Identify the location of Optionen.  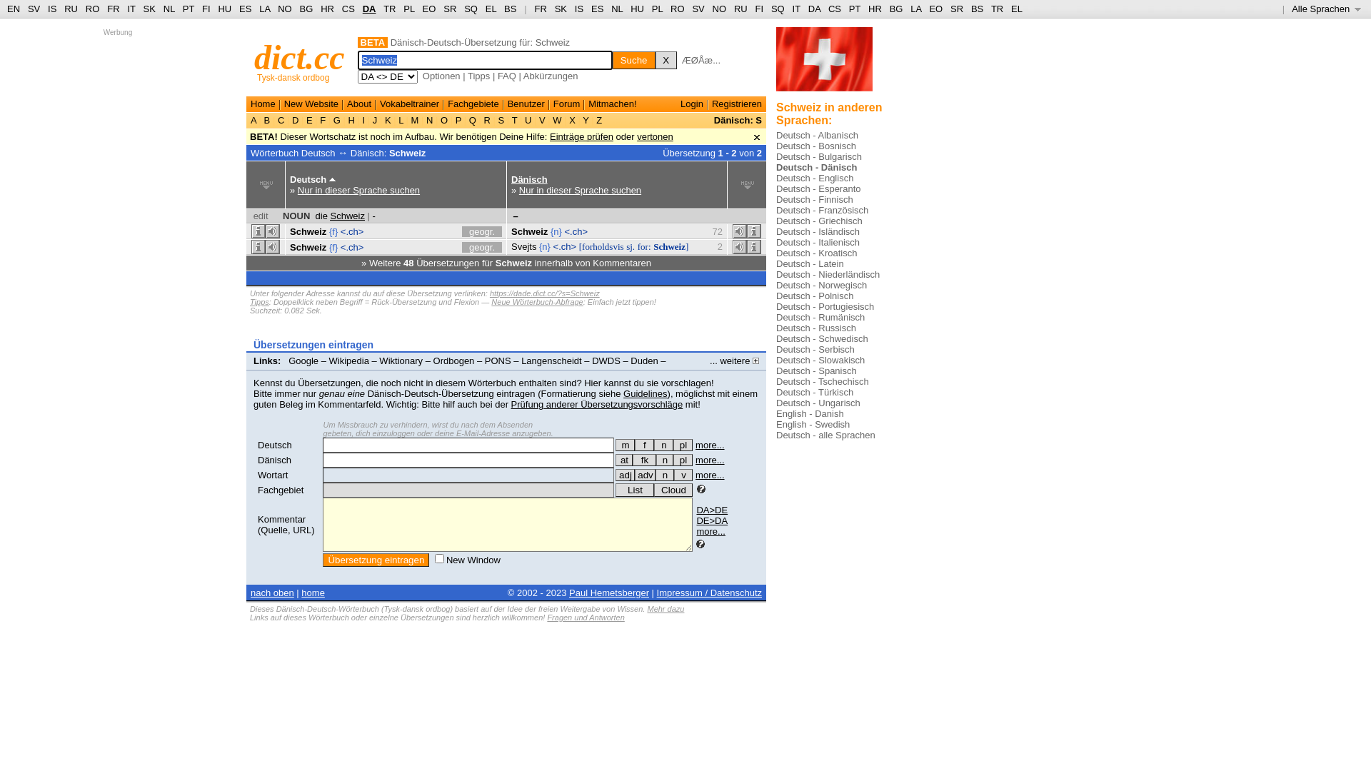
(441, 76).